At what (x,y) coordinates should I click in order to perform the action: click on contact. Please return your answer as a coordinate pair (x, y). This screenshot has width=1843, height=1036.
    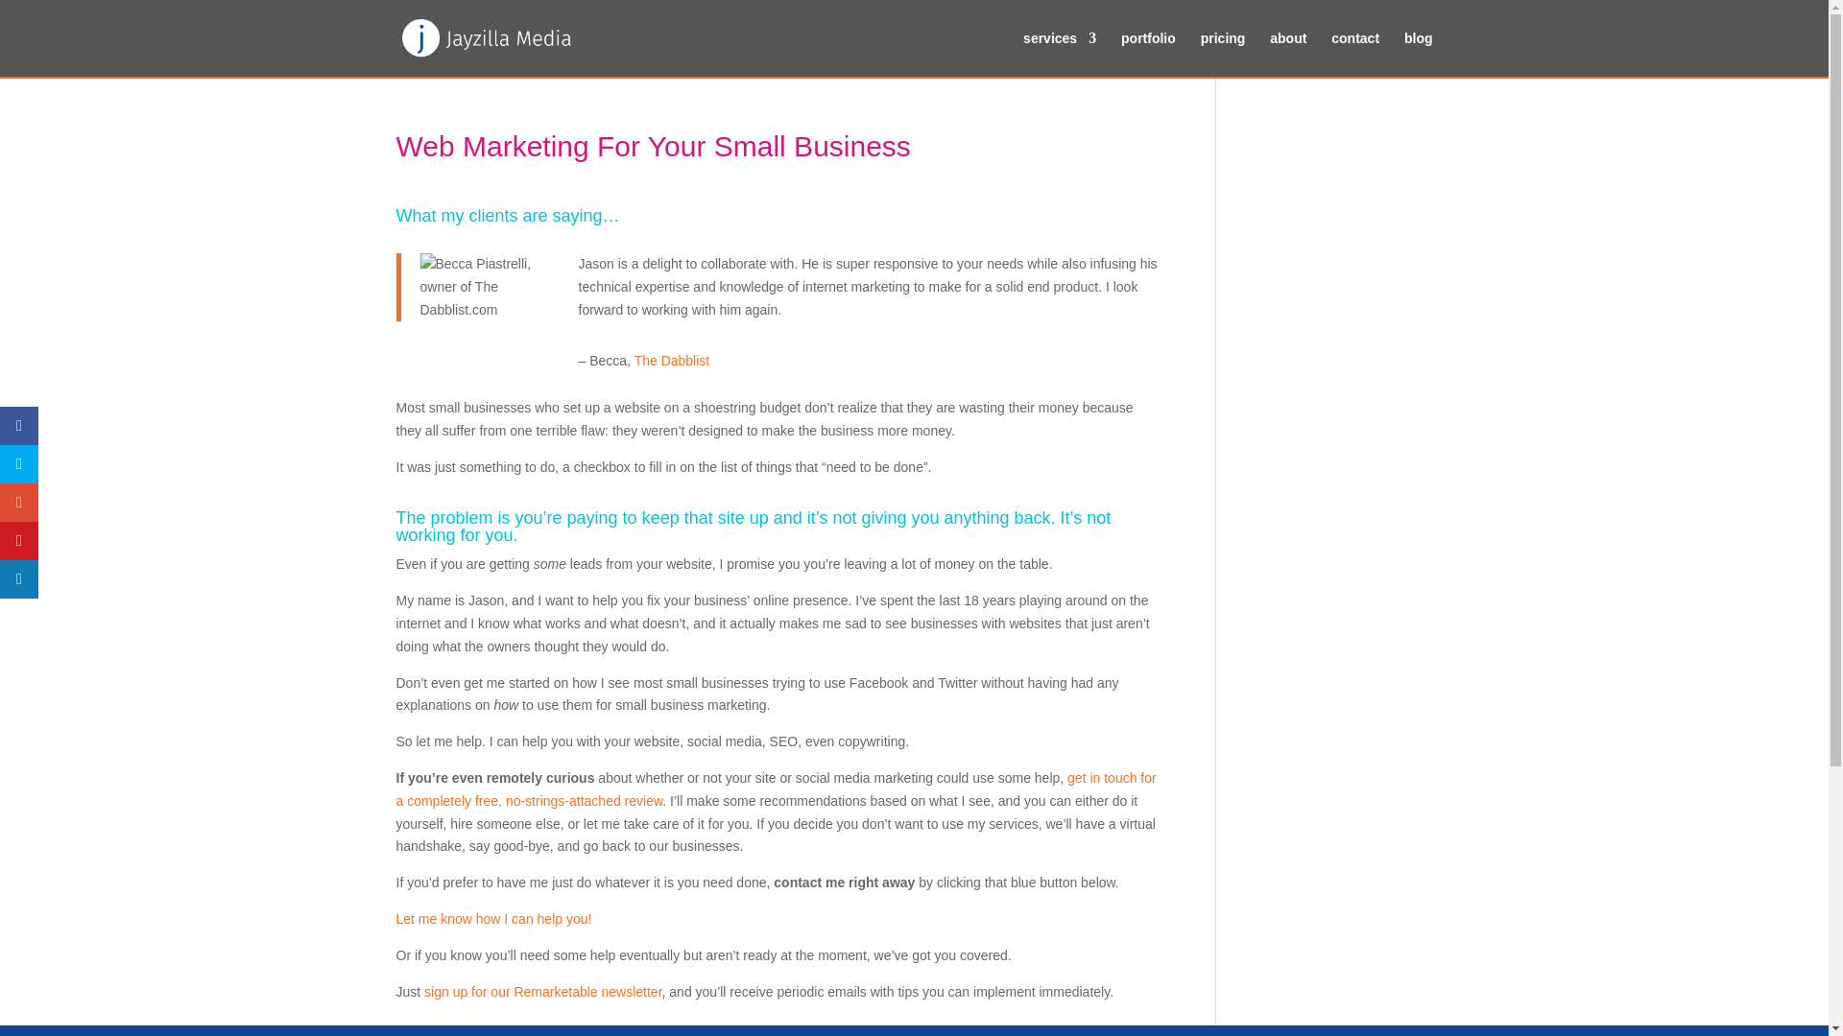
    Looking at the image, I should click on (1354, 54).